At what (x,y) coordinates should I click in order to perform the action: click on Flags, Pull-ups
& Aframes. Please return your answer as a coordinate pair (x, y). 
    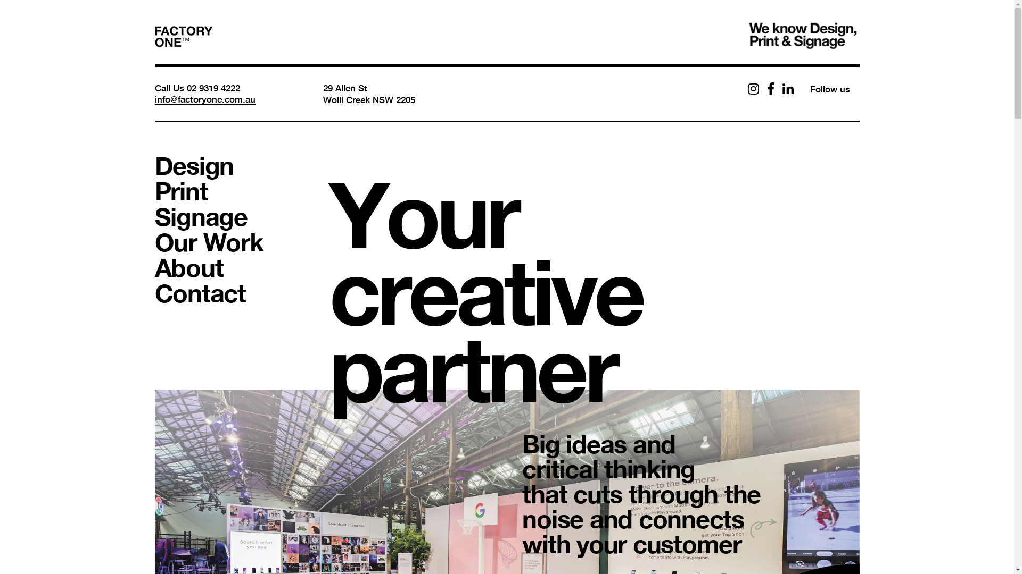
    Looking at the image, I should click on (653, 459).